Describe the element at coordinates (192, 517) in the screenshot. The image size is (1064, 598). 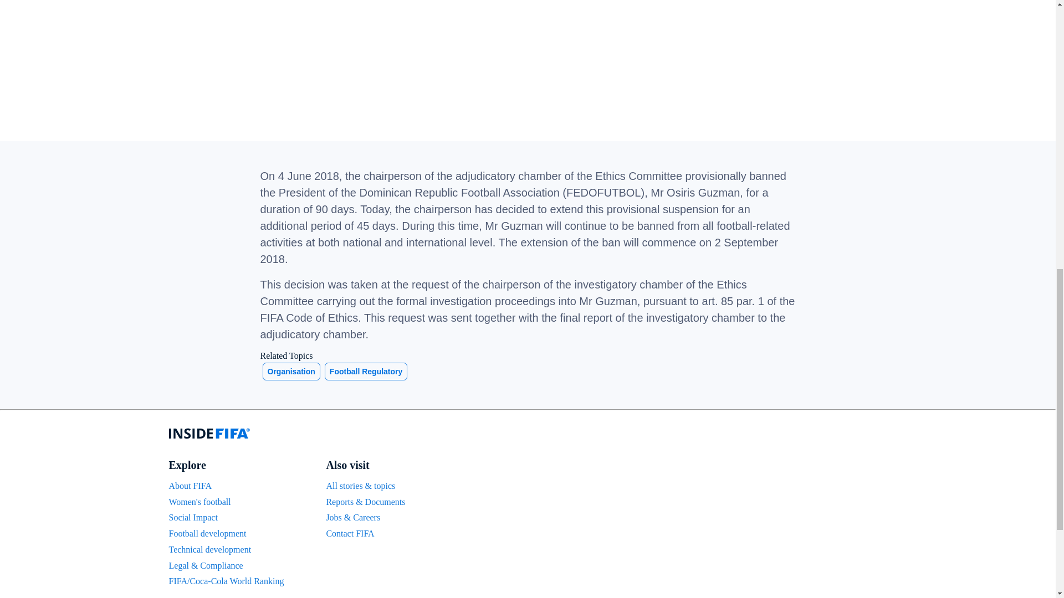
I see `Social Impact` at that location.